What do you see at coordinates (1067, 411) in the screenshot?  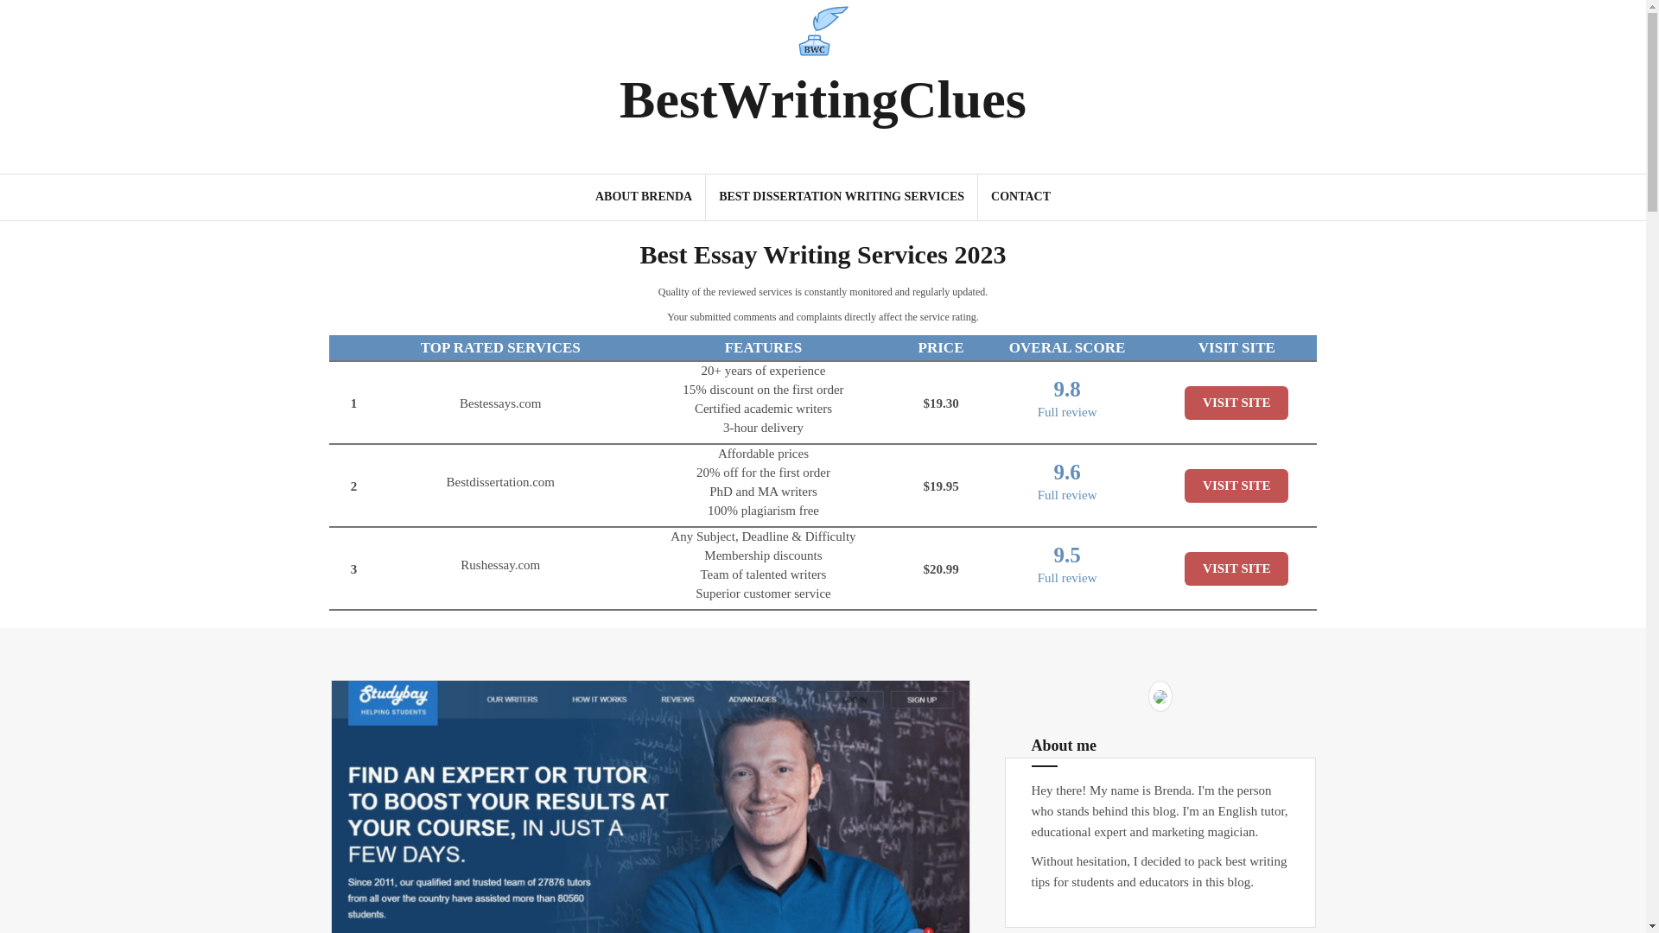 I see `Full review` at bounding box center [1067, 411].